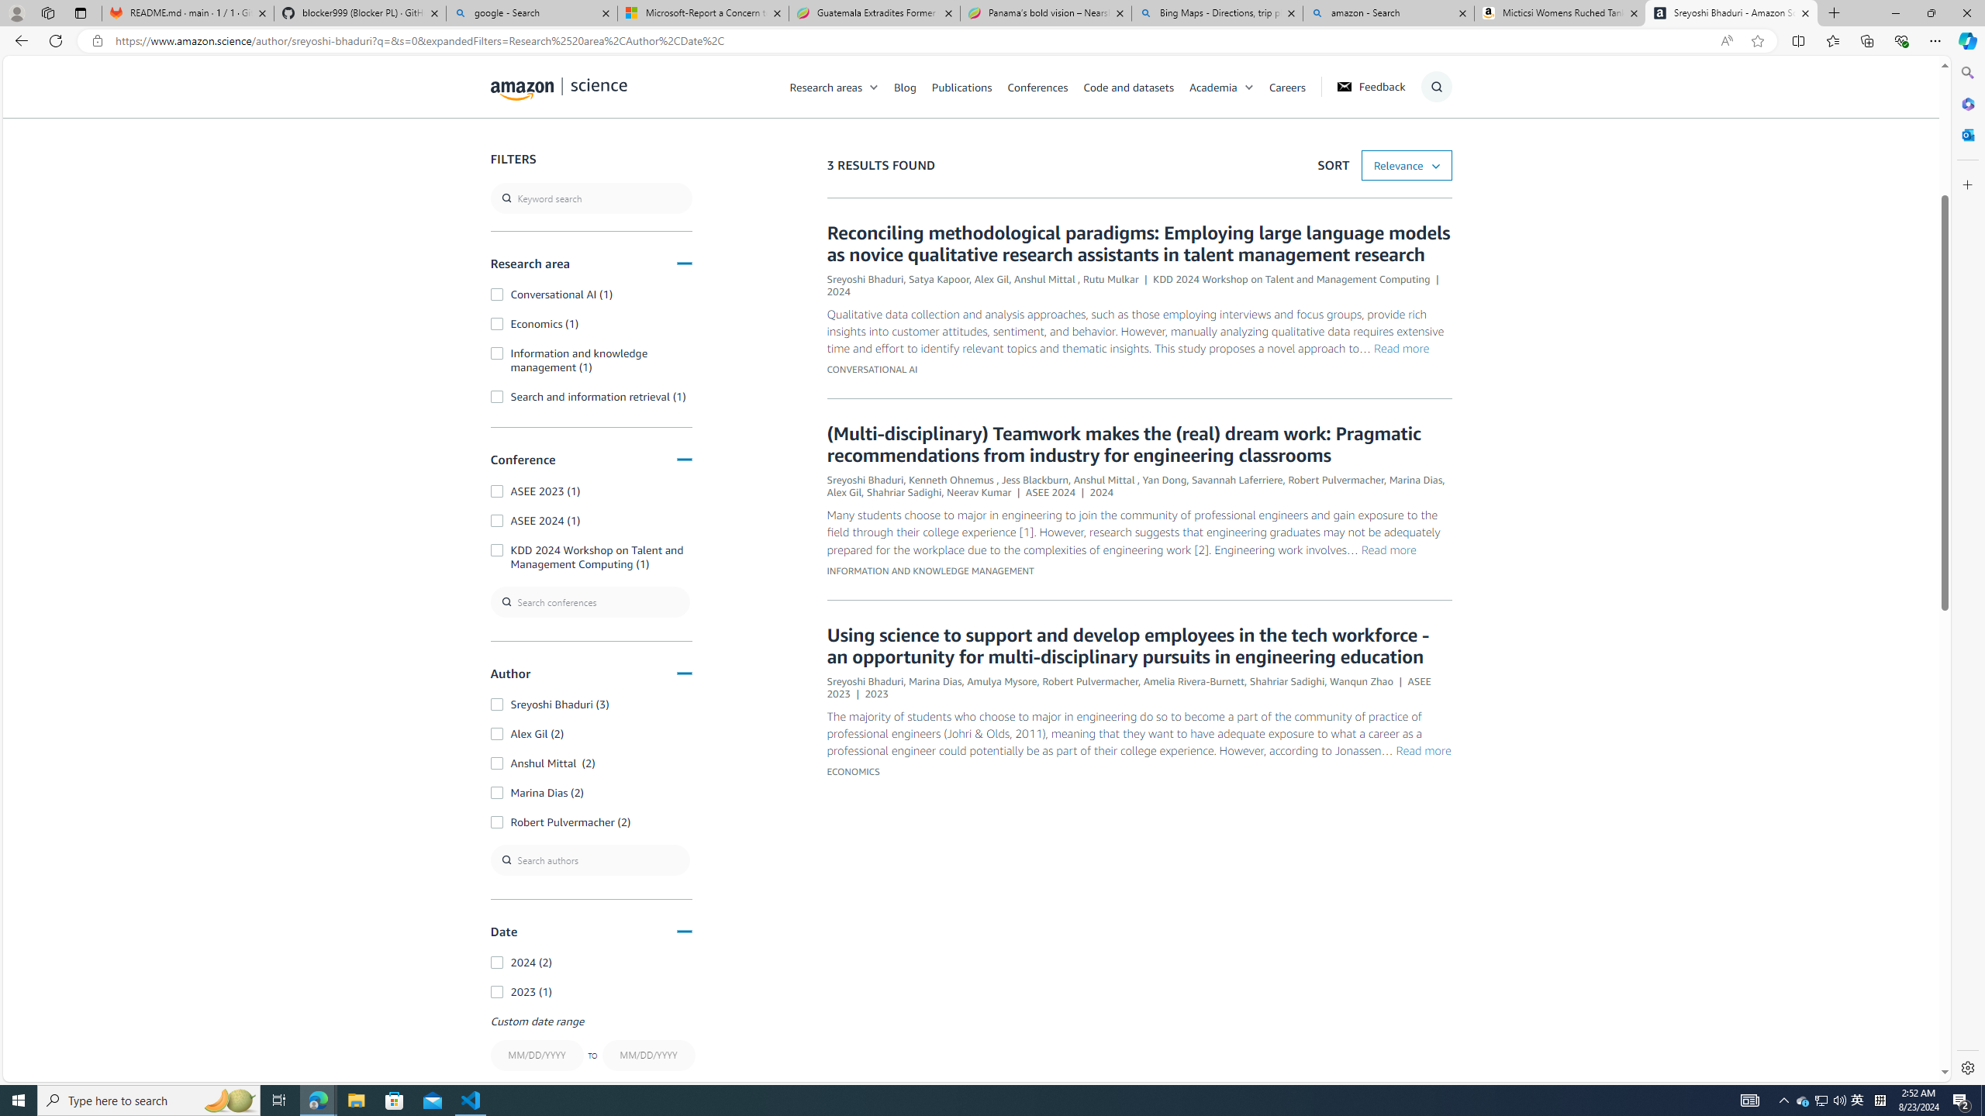 Image resolution: width=1985 pixels, height=1116 pixels. What do you see at coordinates (1034, 479) in the screenshot?
I see `Jess Blackburn` at bounding box center [1034, 479].